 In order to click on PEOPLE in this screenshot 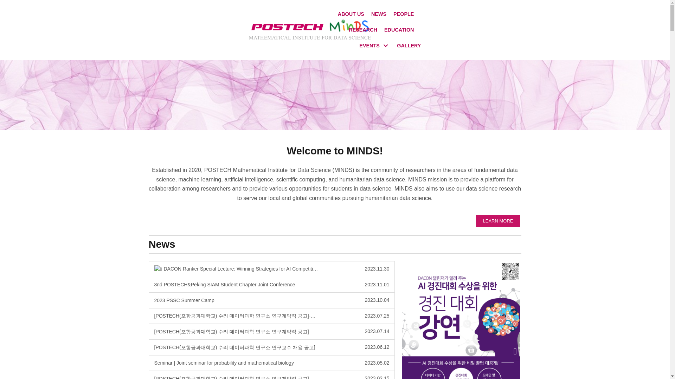, I will do `click(409, 46)`.